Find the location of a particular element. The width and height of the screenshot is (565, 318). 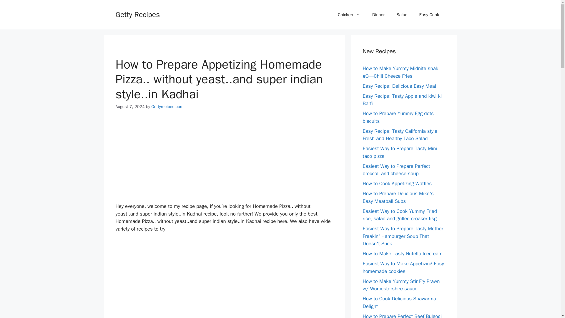

Gettyrecipes.com is located at coordinates (167, 107).